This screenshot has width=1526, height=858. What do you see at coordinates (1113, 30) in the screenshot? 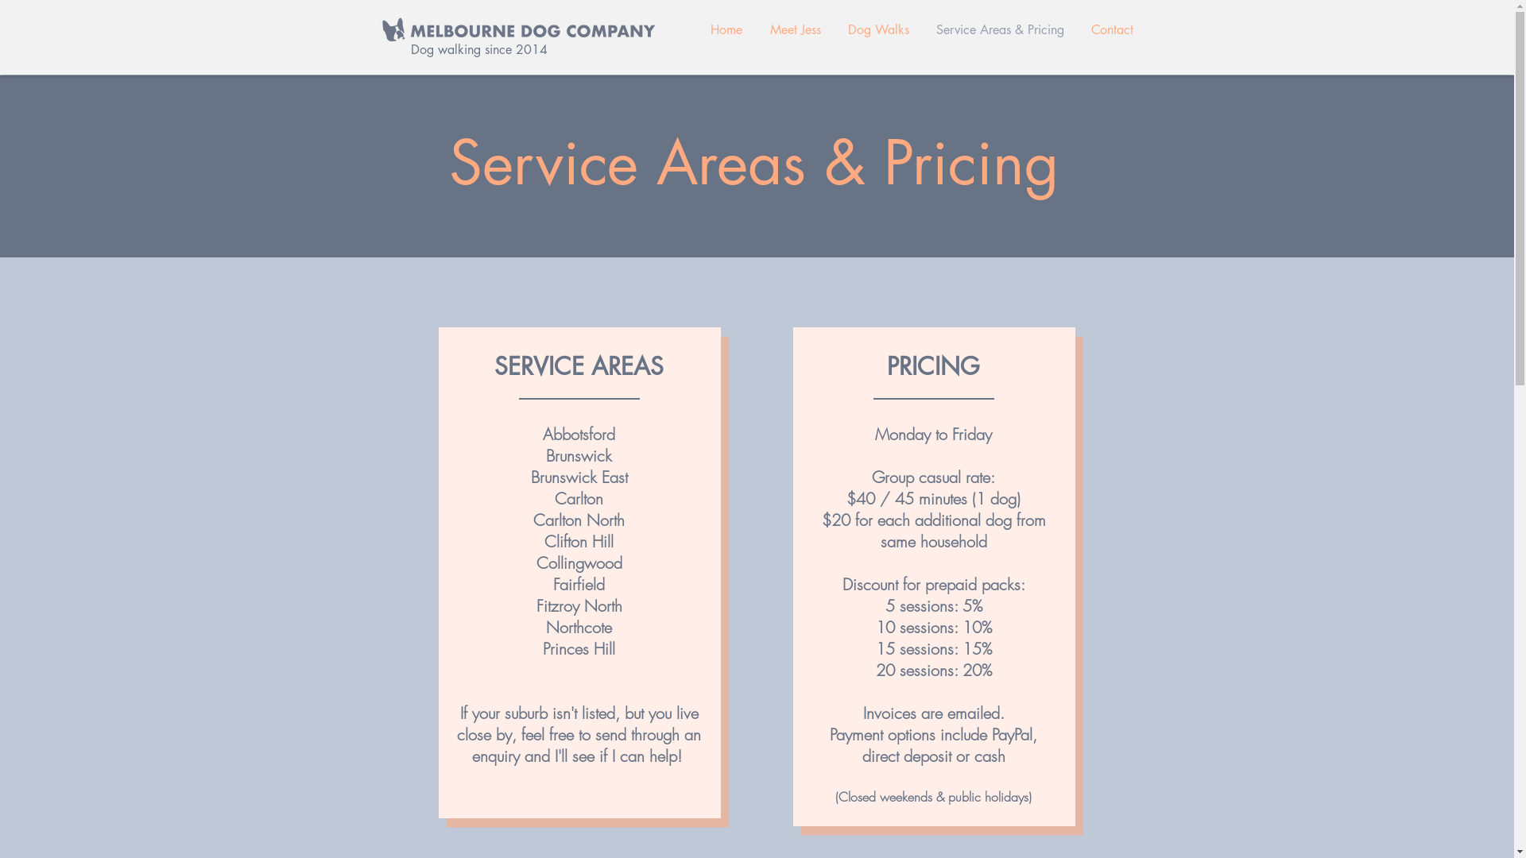
I see `Contact` at bounding box center [1113, 30].